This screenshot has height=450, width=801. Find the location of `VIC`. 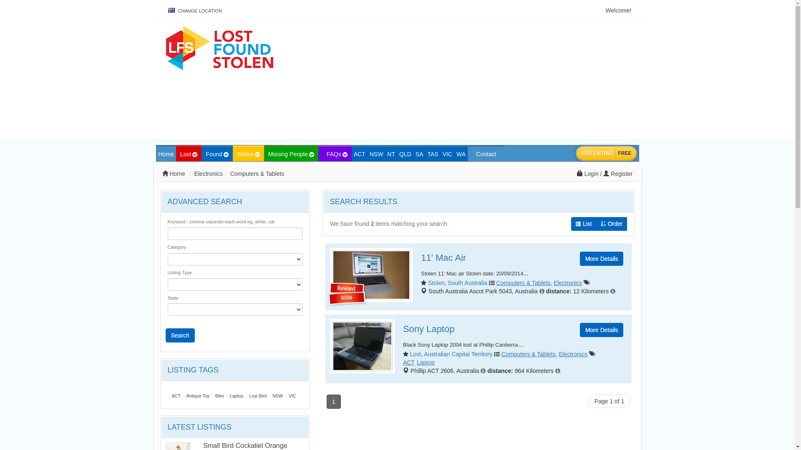

VIC is located at coordinates (447, 154).